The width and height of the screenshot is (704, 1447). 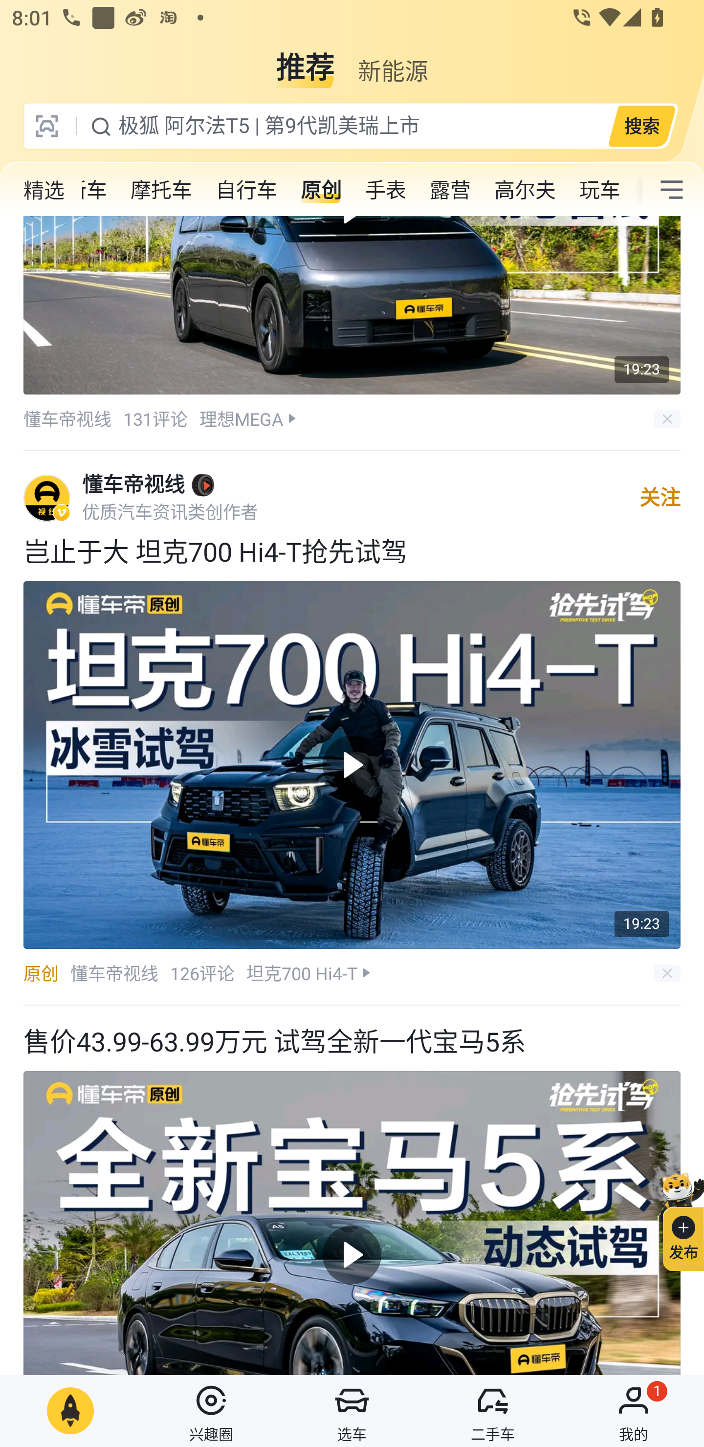 I want to click on 露营, so click(x=450, y=190).